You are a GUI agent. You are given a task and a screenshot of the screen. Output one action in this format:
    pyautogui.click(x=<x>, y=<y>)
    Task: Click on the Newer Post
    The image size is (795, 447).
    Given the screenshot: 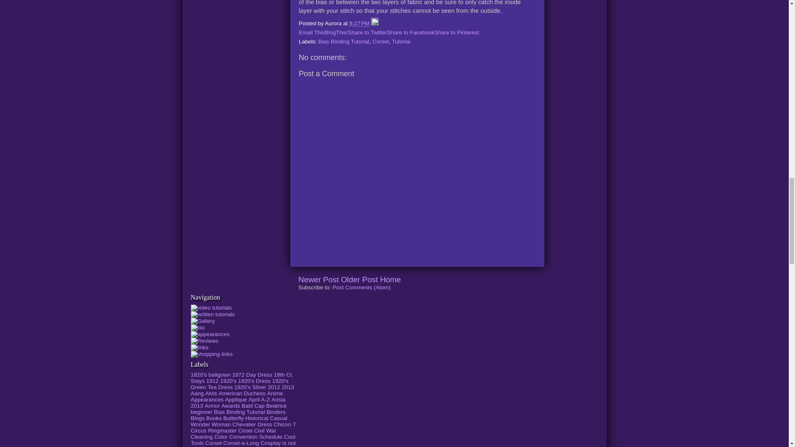 What is the action you would take?
    pyautogui.click(x=318, y=279)
    